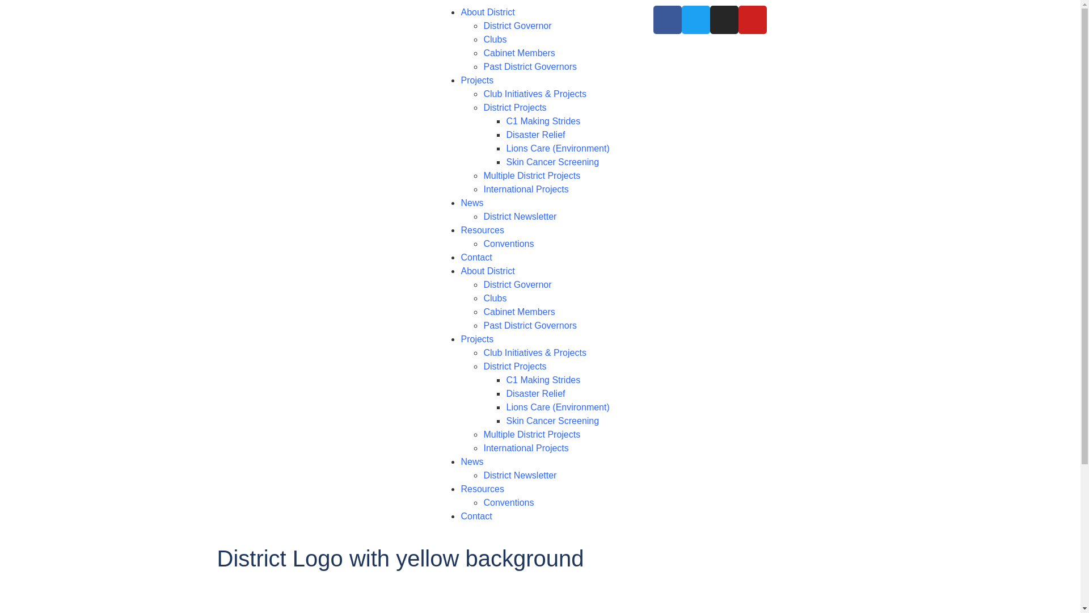 This screenshot has height=613, width=1089. Describe the element at coordinates (532, 435) in the screenshot. I see `Multiple District Projects` at that location.